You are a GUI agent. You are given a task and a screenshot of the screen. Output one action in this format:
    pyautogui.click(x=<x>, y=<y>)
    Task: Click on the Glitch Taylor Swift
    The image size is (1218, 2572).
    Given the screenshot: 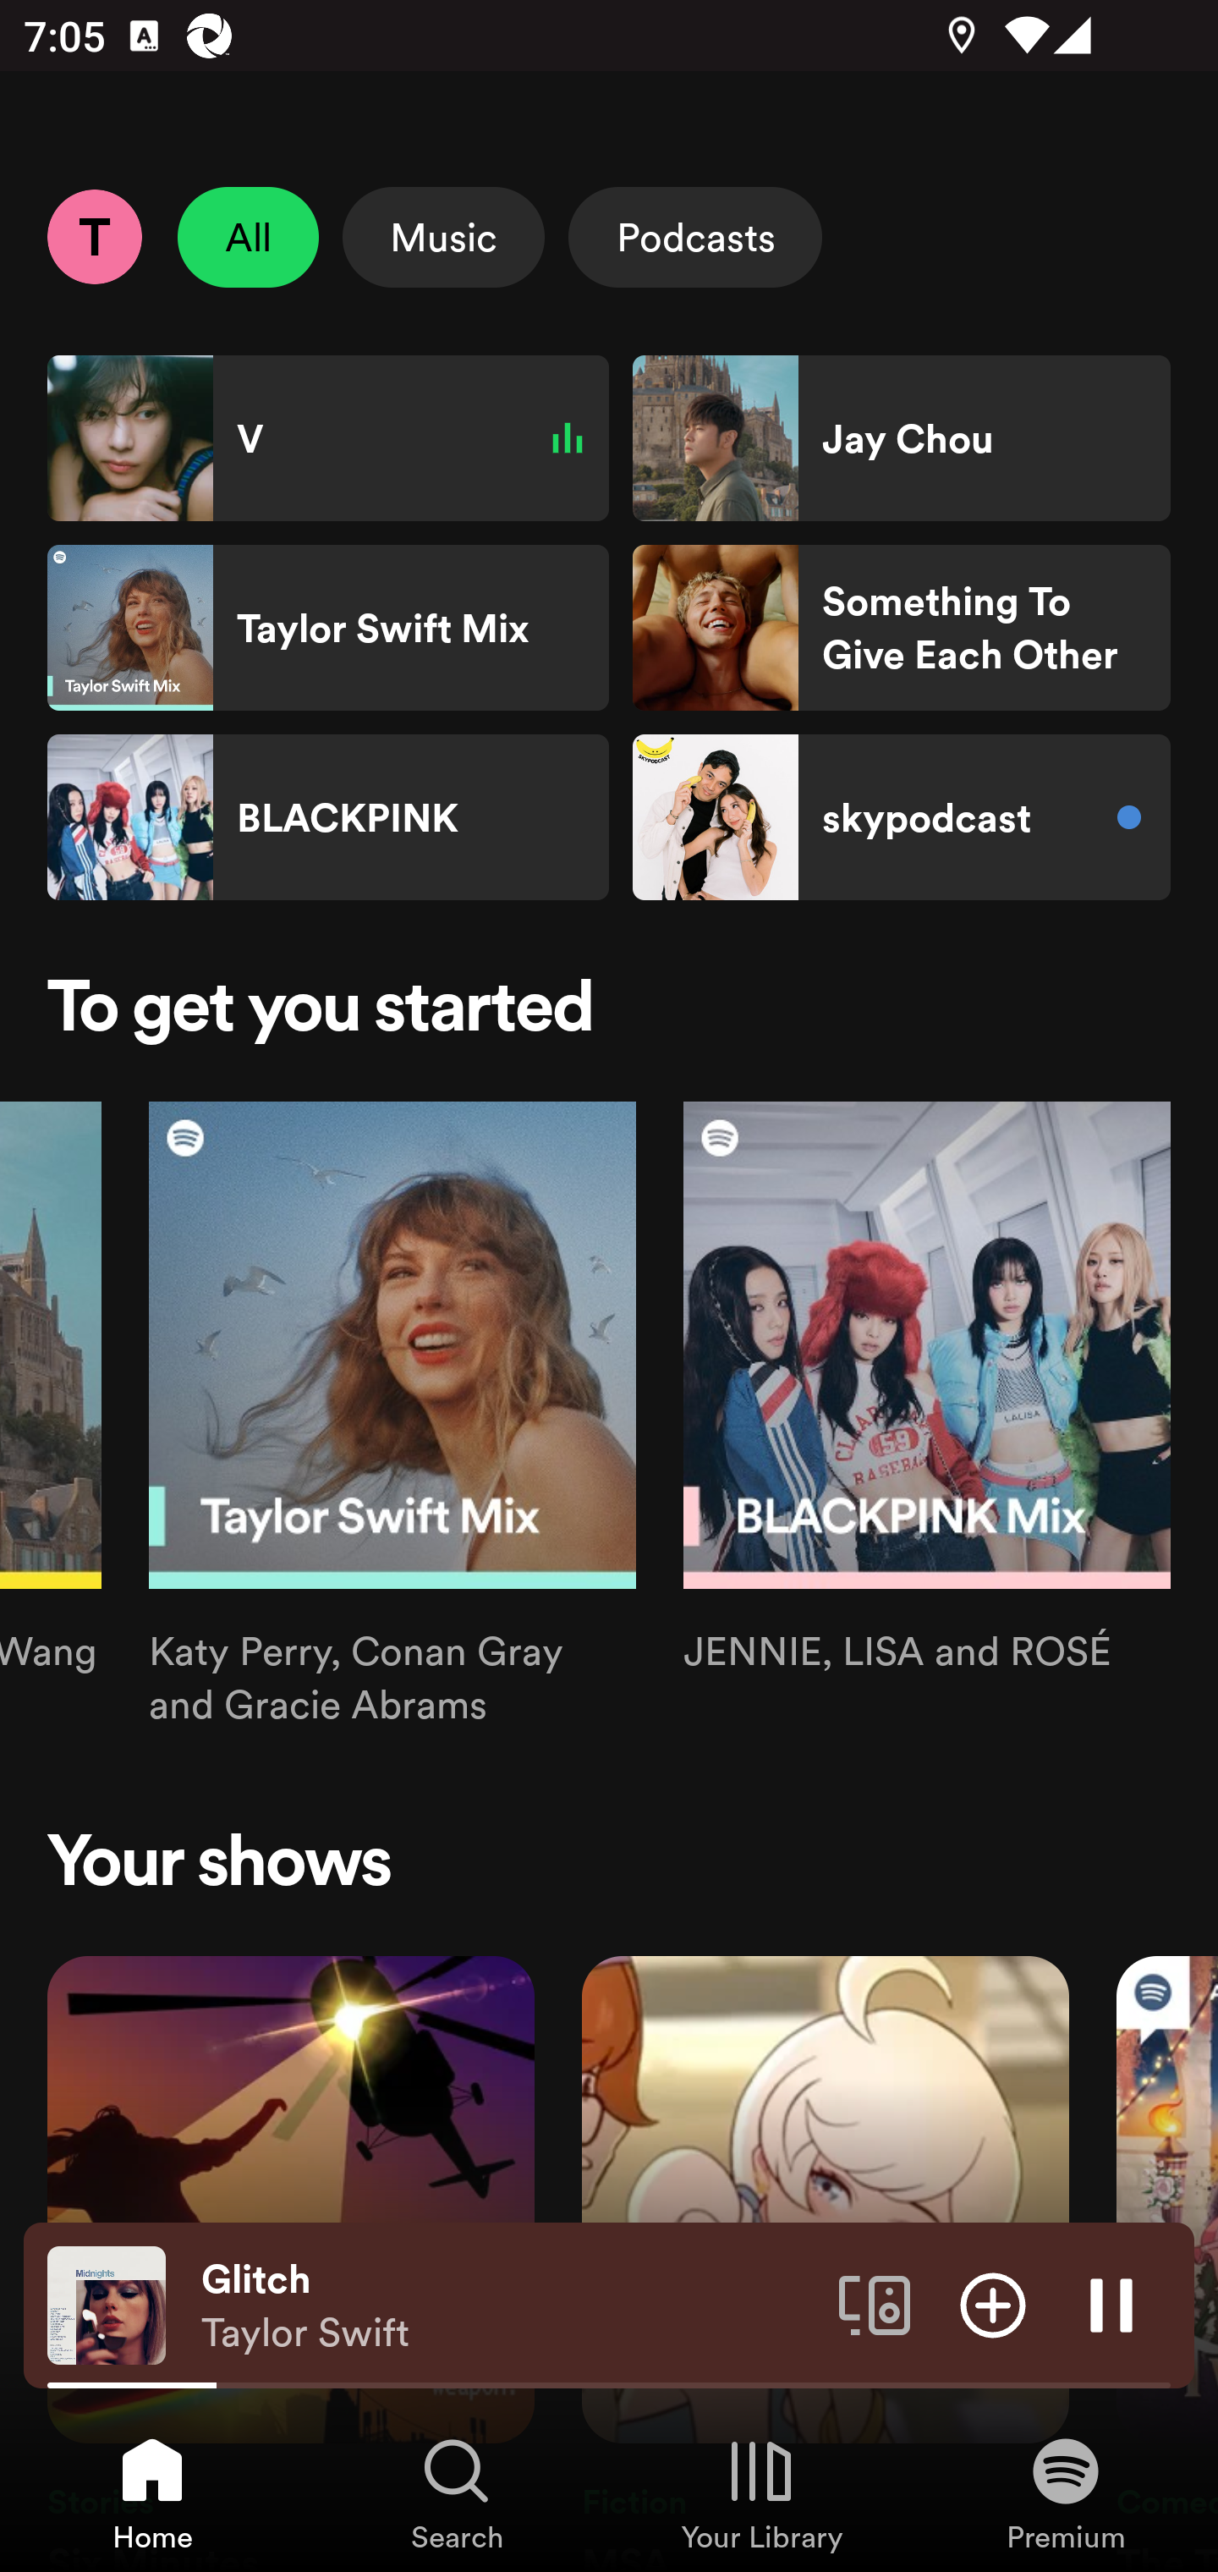 What is the action you would take?
    pyautogui.click(x=507, y=2305)
    